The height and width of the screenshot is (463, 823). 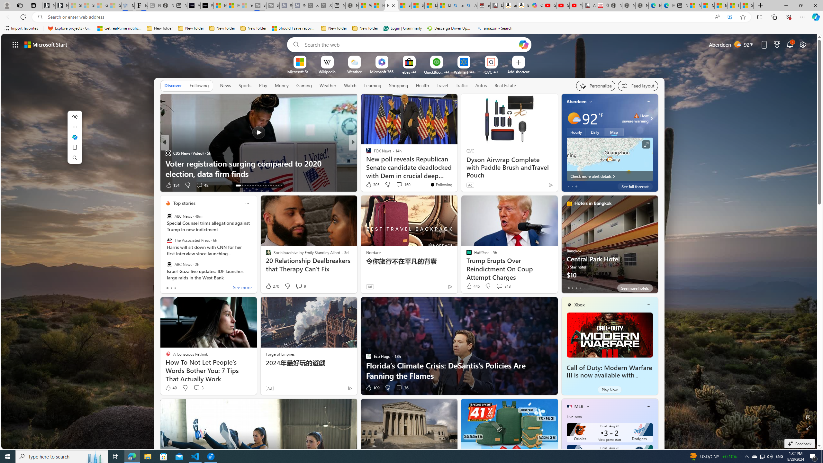 I want to click on App bar, so click(x=411, y=17).